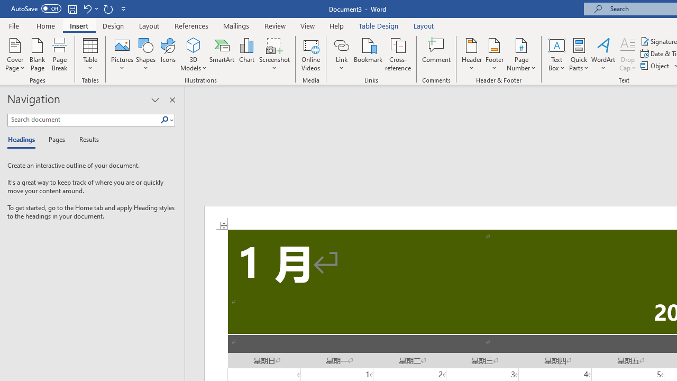 This screenshot has height=381, width=677. I want to click on Text Box, so click(556, 54).